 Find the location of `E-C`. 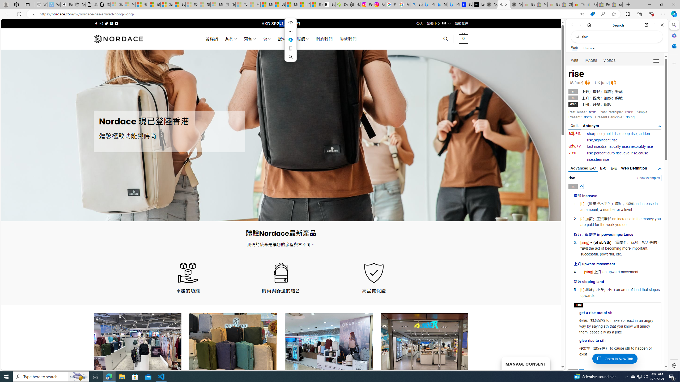

E-C is located at coordinates (603, 168).